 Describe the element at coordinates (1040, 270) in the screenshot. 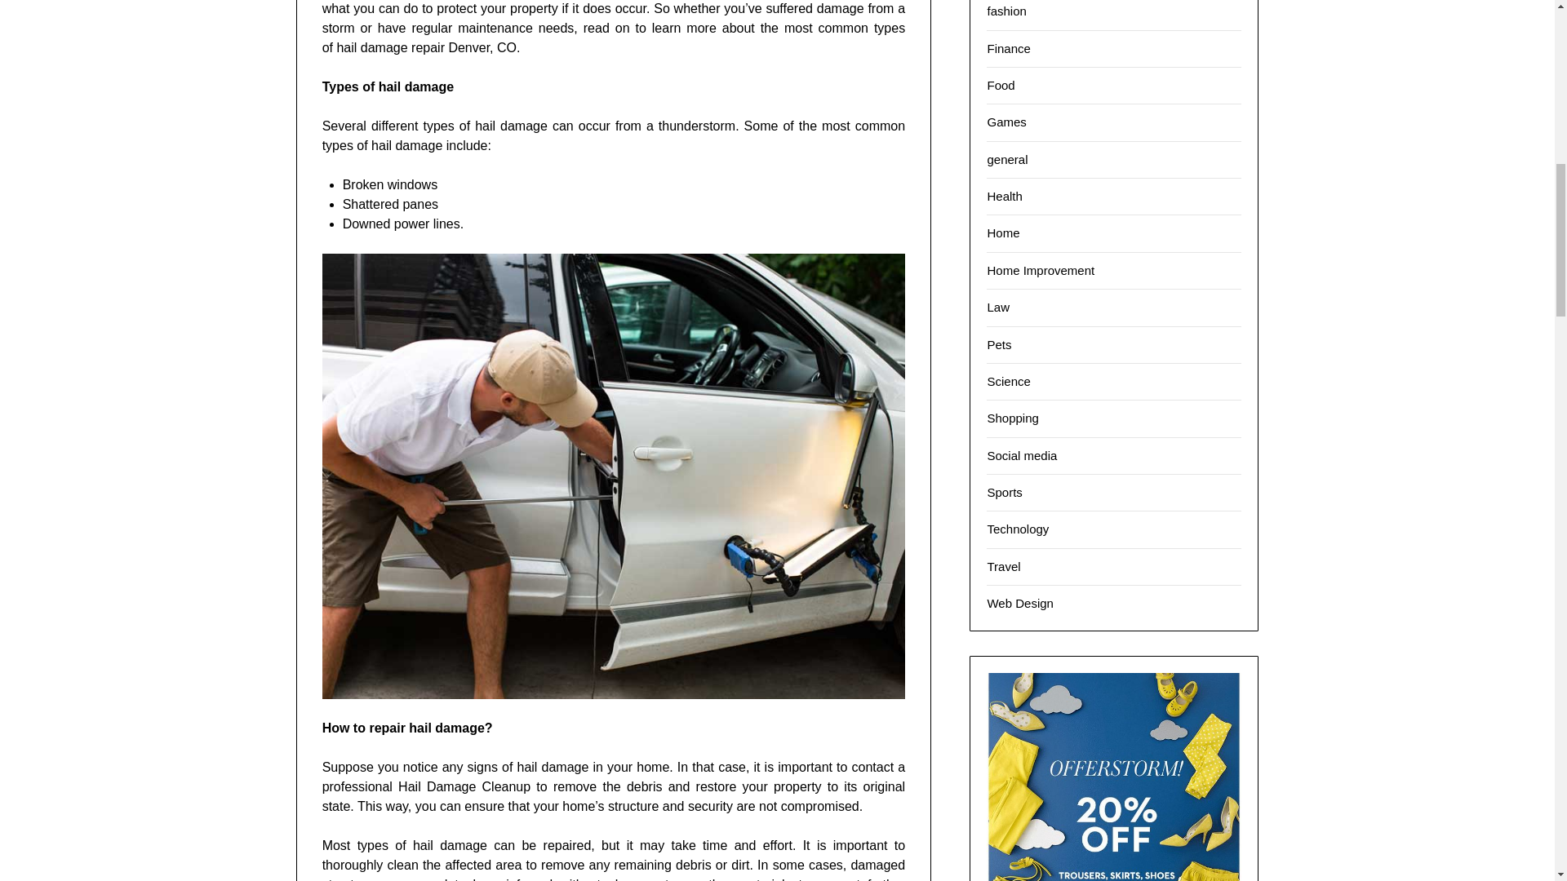

I see `Home Improvement` at that location.